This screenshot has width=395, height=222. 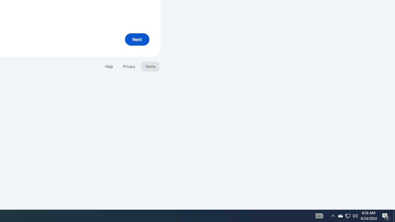 What do you see at coordinates (137, 39) in the screenshot?
I see `Next` at bounding box center [137, 39].